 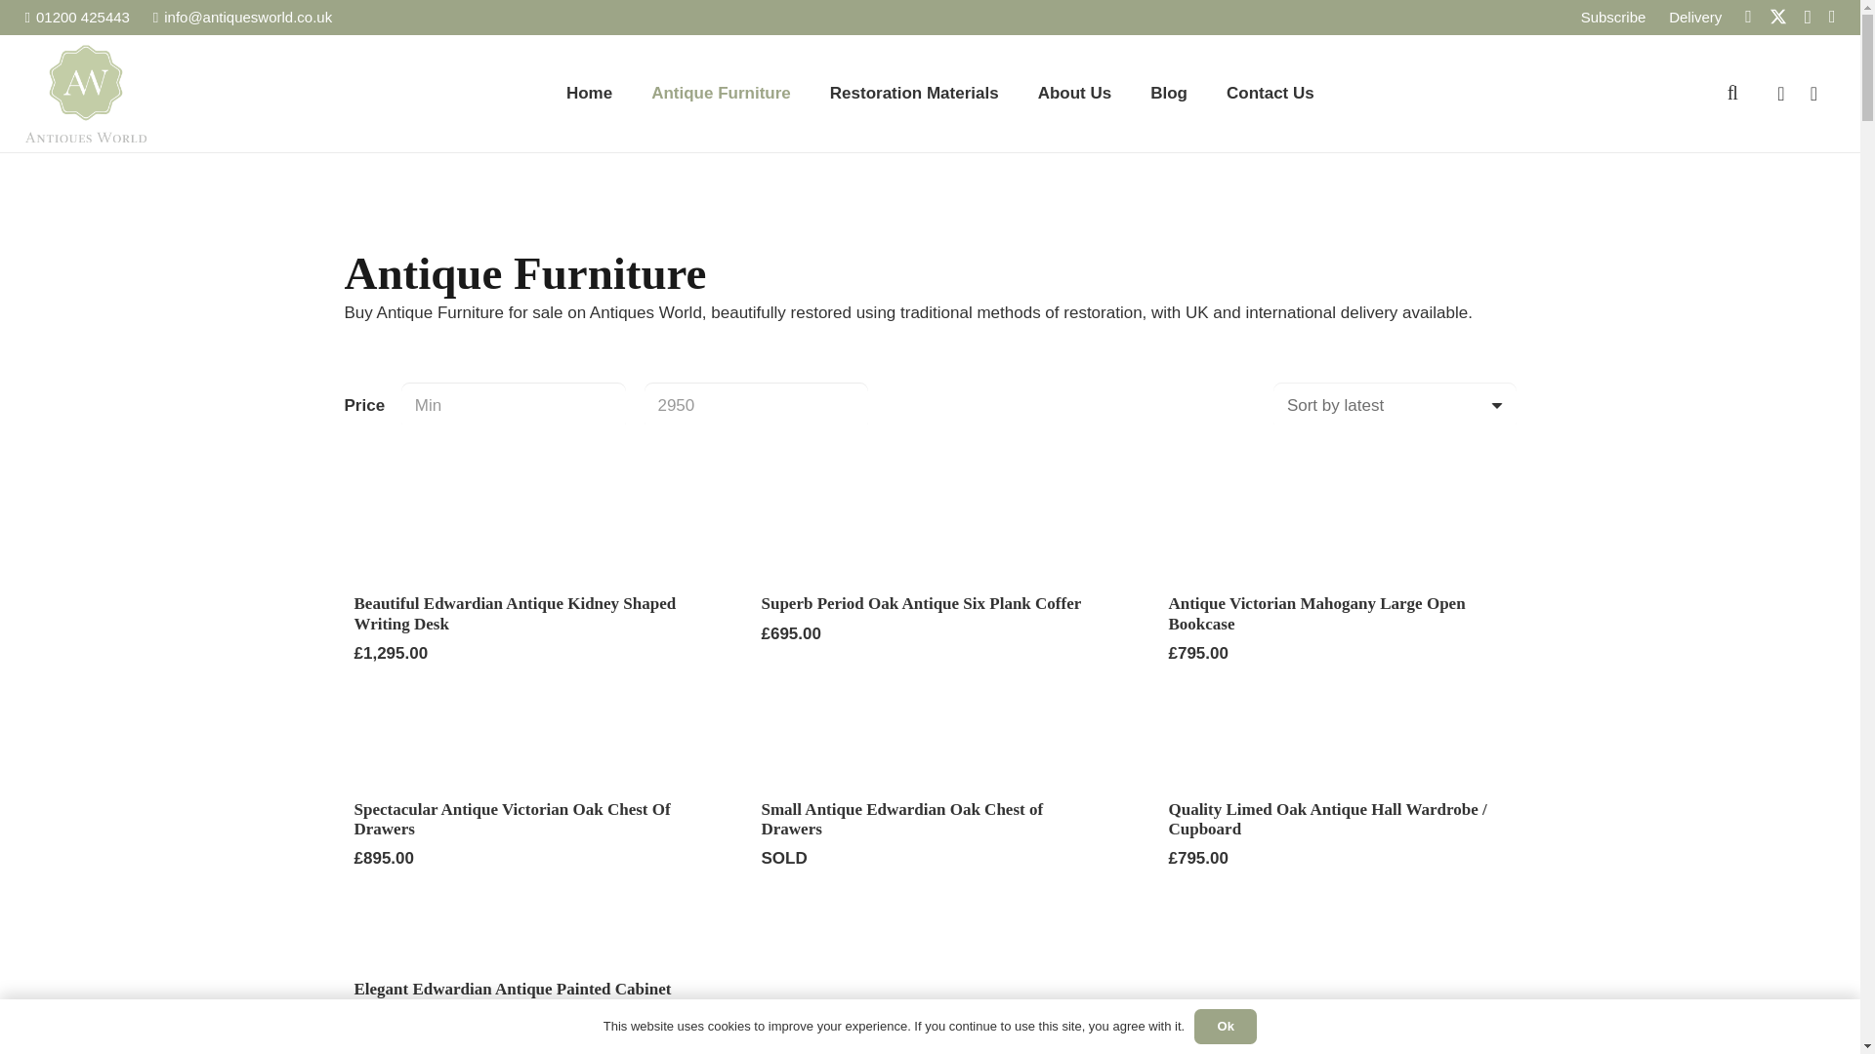 I want to click on Restoration Materials, so click(x=914, y=93).